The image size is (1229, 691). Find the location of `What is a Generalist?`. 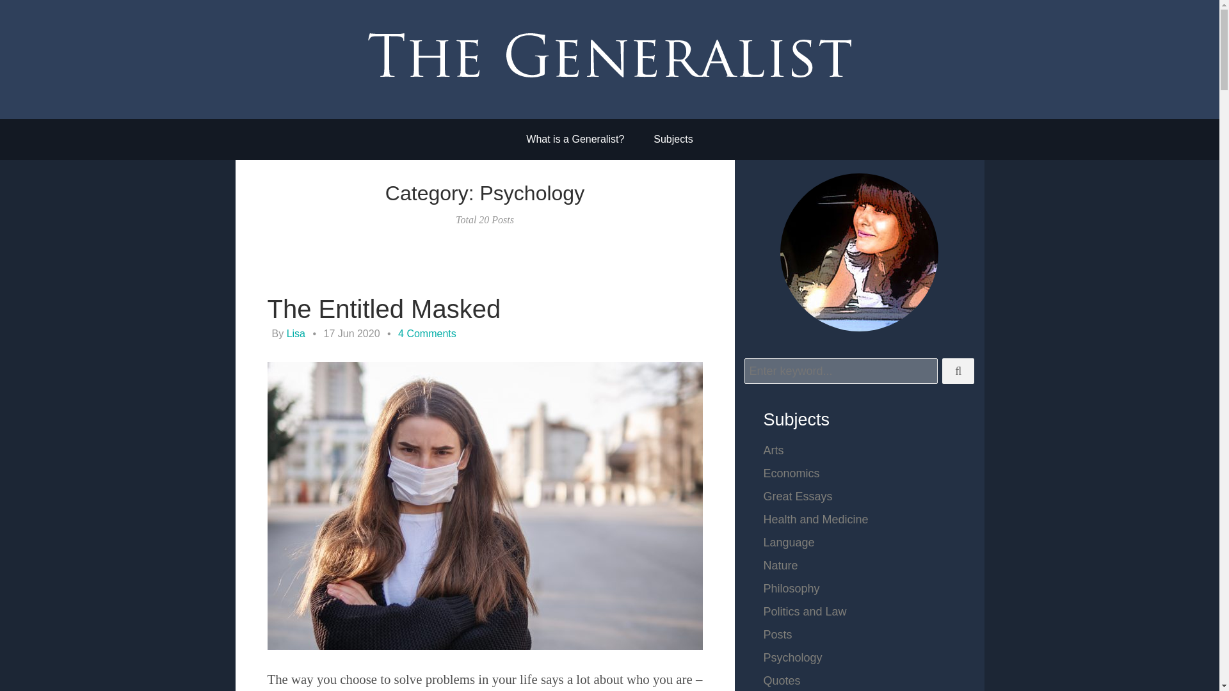

What is a Generalist? is located at coordinates (575, 139).